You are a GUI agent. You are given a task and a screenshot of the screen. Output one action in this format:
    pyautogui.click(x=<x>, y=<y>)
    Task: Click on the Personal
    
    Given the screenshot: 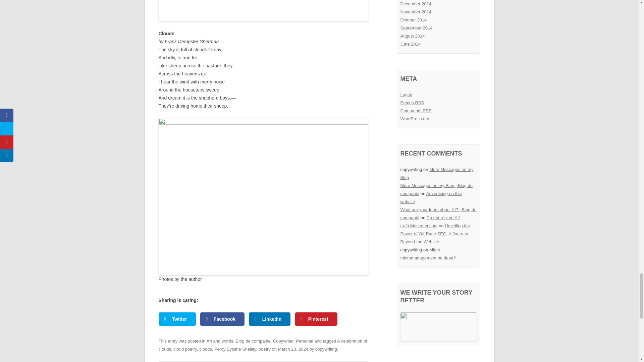 What is the action you would take?
    pyautogui.click(x=304, y=341)
    